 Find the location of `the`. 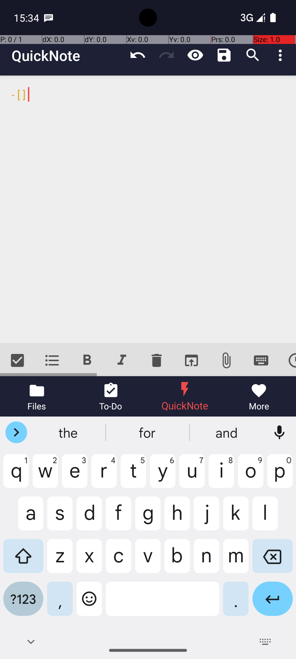

the is located at coordinates (69, 432).